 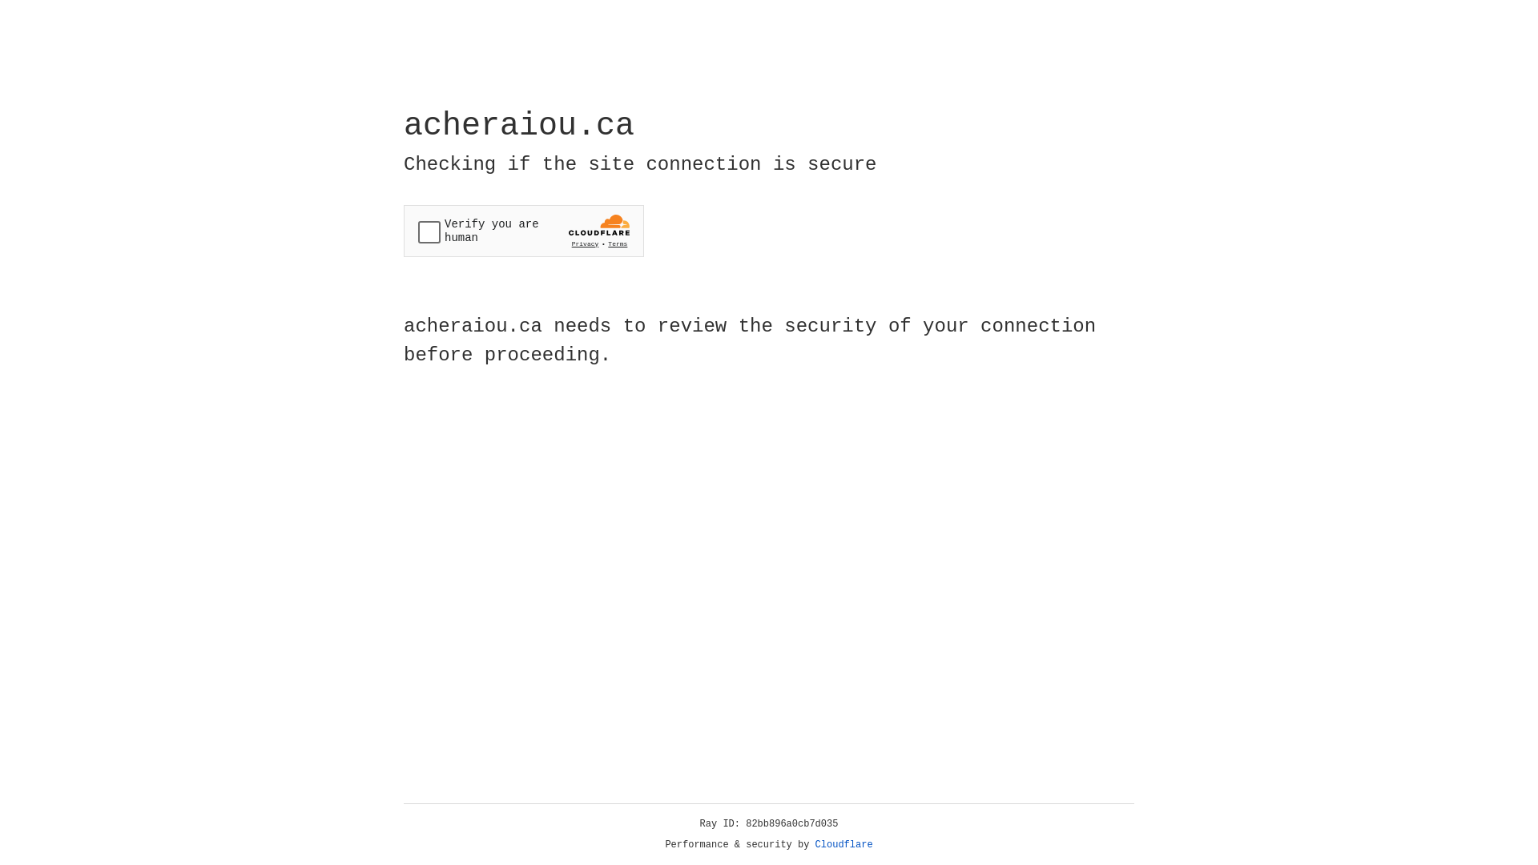 What do you see at coordinates (524, 231) in the screenshot?
I see `Widget containing a Cloudflare security challenge` at bounding box center [524, 231].